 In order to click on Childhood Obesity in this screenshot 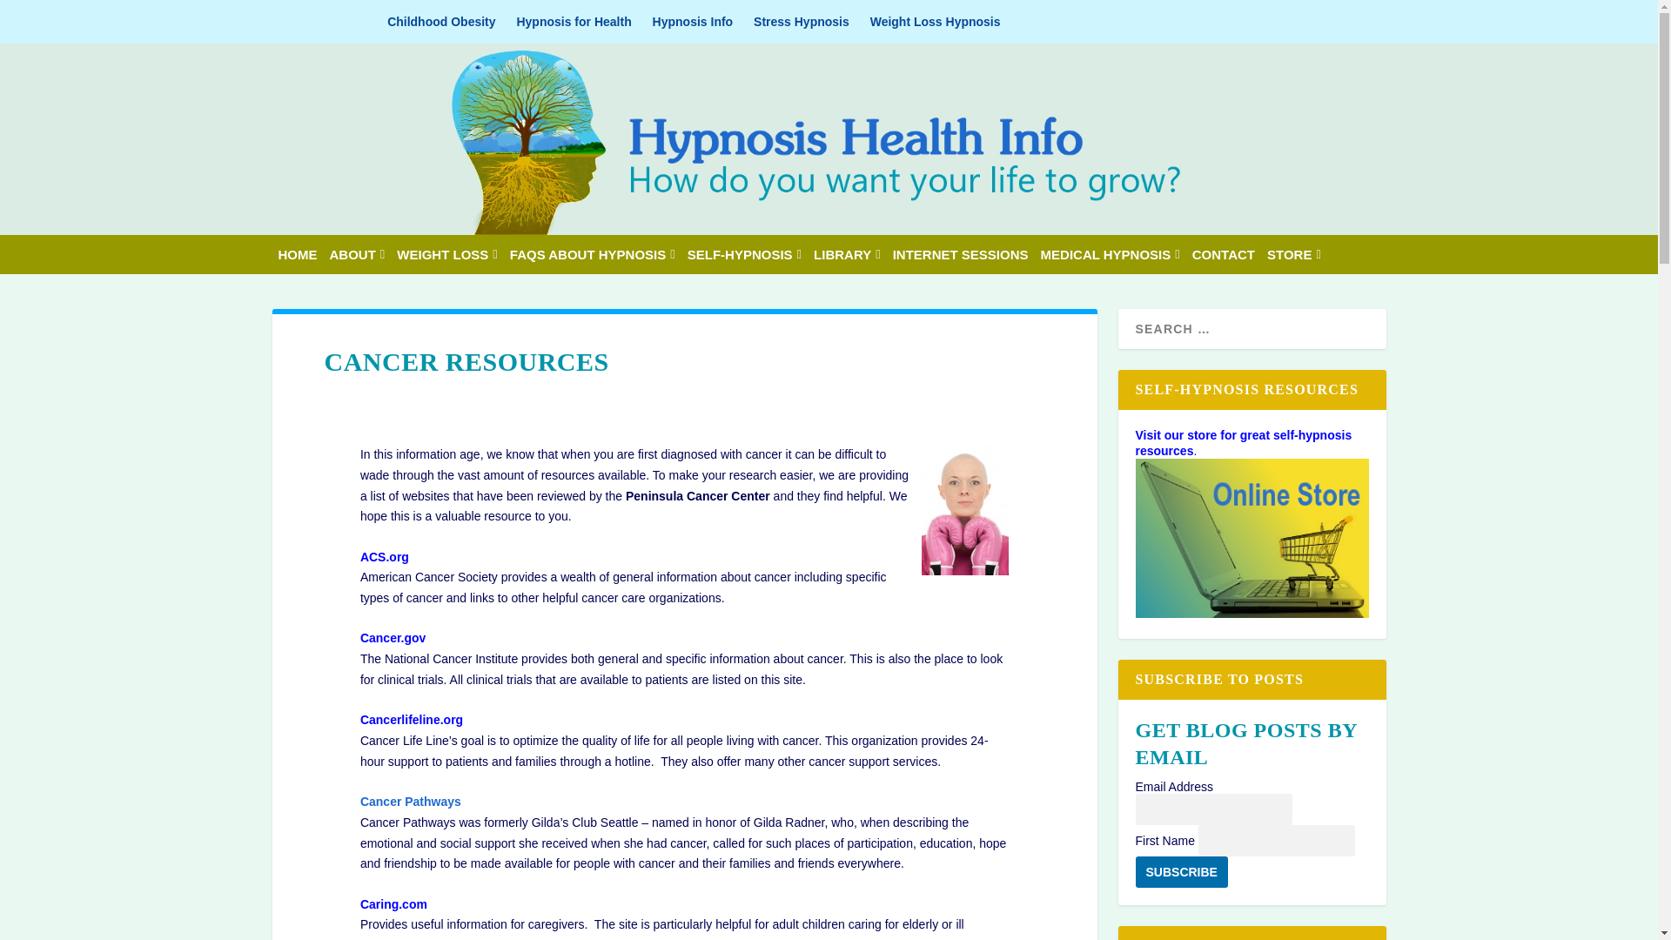, I will do `click(440, 21)`.